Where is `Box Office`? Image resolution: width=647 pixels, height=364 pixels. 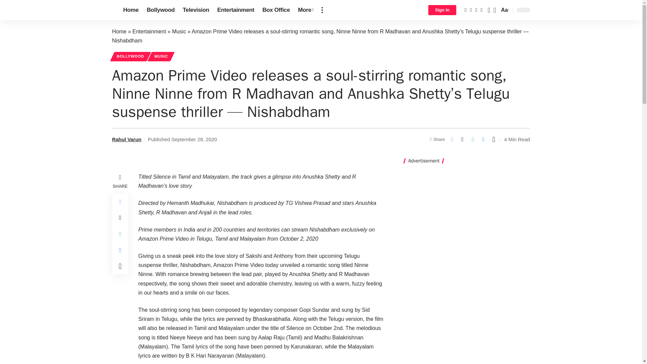 Box Office is located at coordinates (276, 10).